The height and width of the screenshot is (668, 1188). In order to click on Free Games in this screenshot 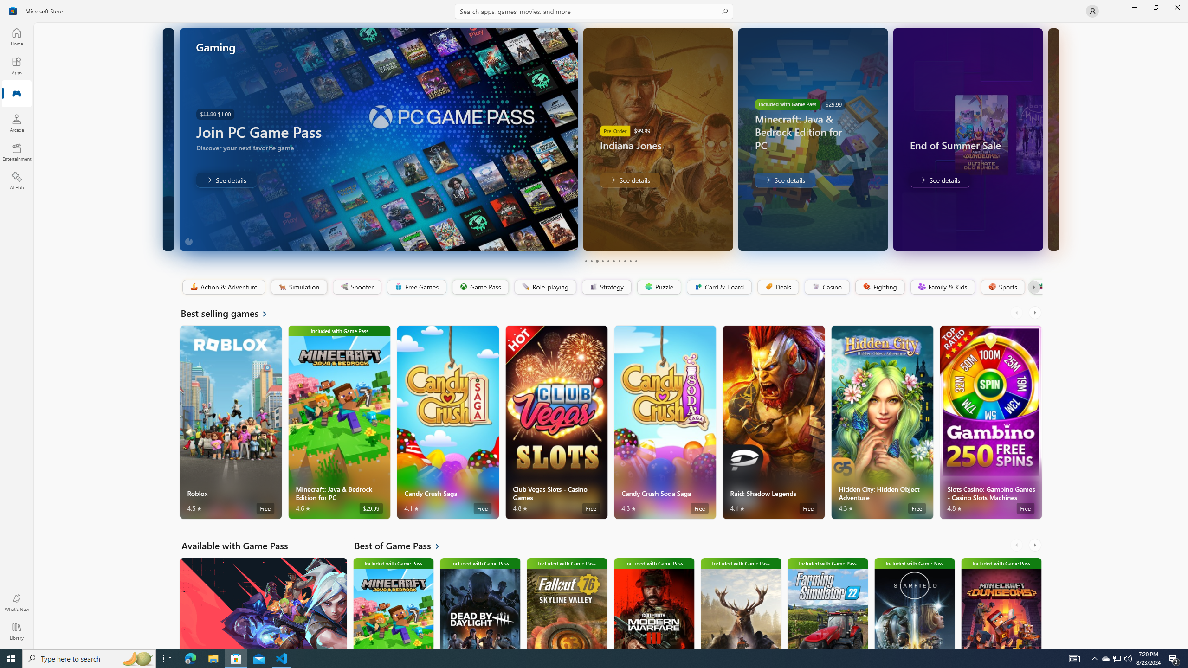, I will do `click(416, 287)`.